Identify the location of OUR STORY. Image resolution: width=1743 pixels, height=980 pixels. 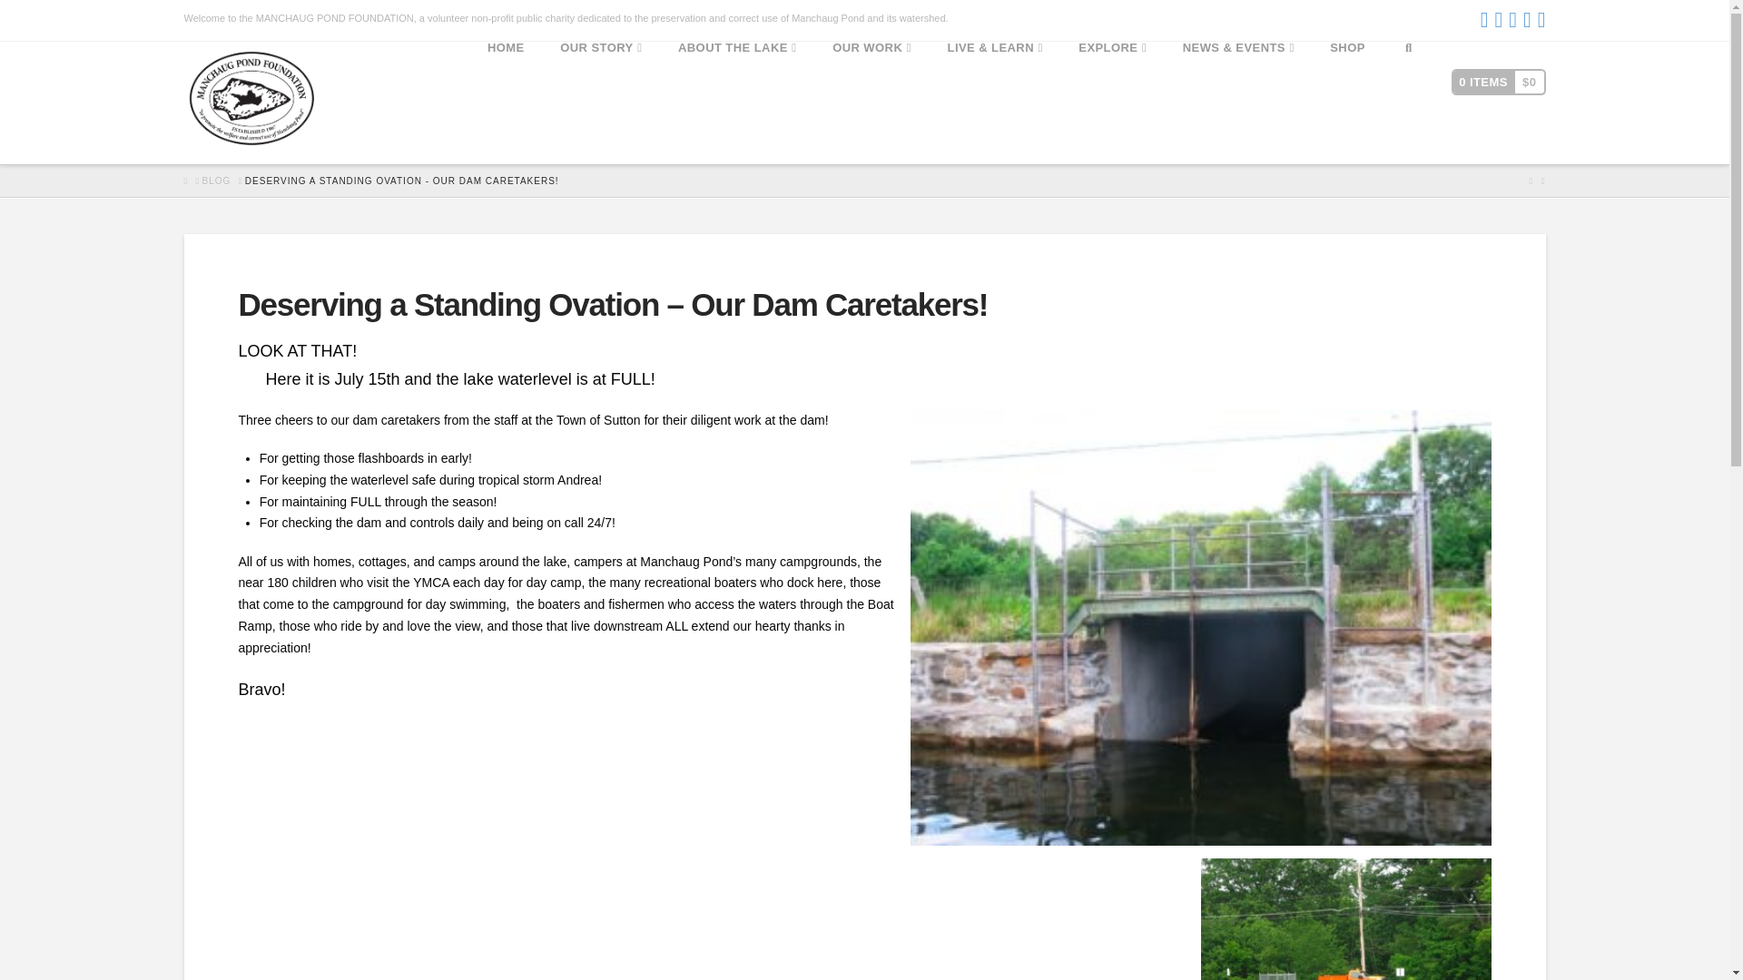
(601, 103).